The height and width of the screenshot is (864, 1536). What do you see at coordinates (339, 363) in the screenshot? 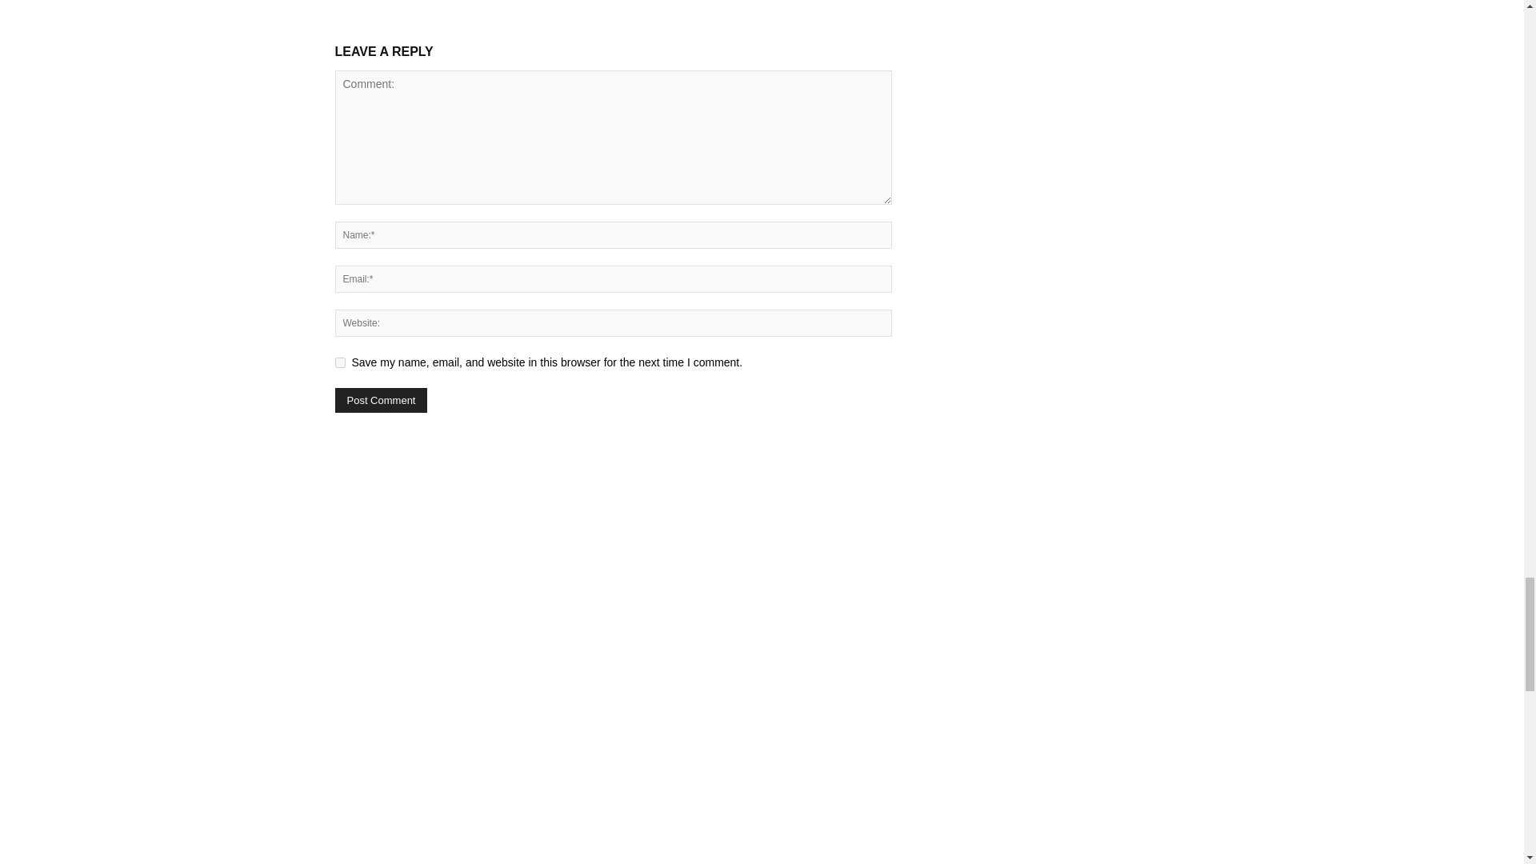
I see `yes` at bounding box center [339, 363].